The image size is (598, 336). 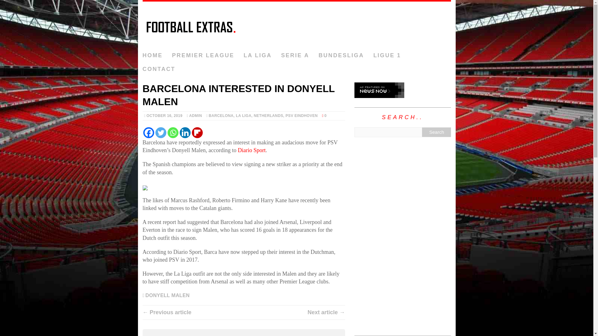 I want to click on DONYELL MALEN, so click(x=167, y=295).